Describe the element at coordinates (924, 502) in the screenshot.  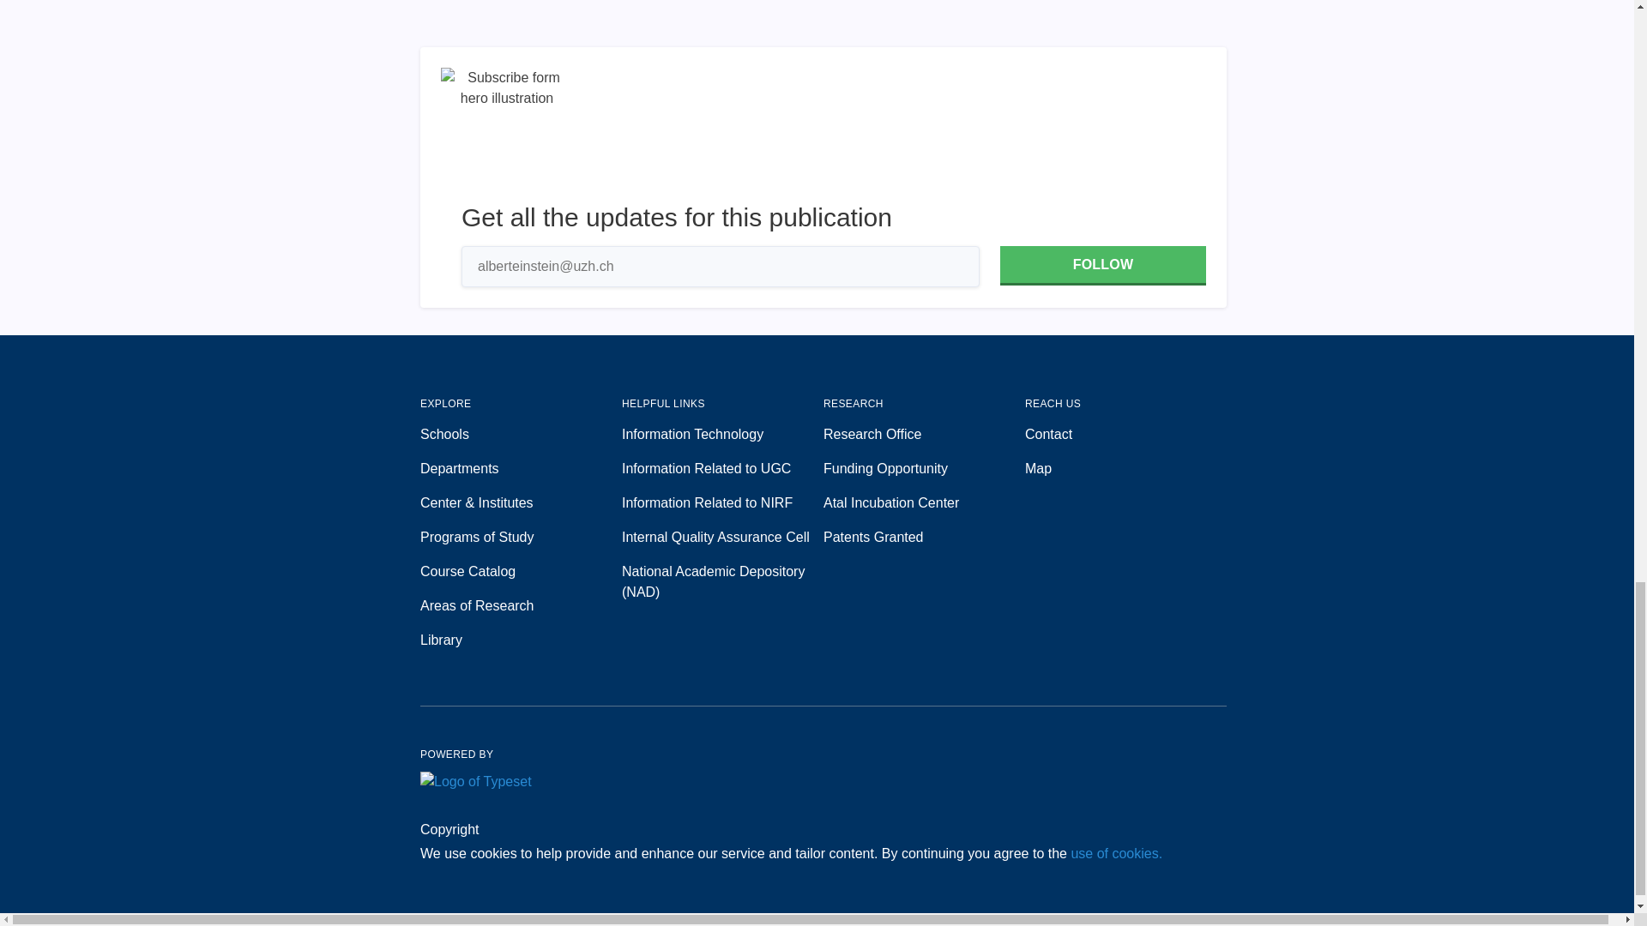
I see `Atal Incubation Center` at that location.